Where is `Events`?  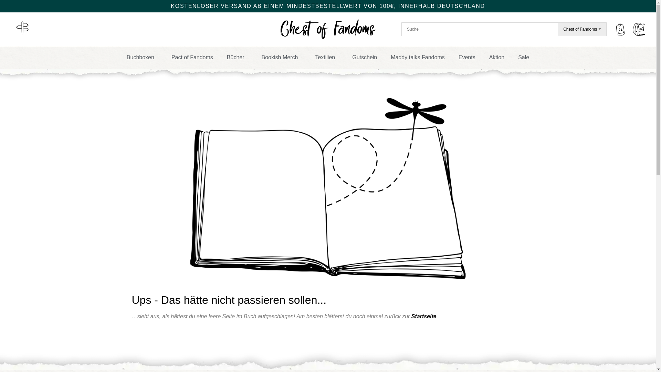 Events is located at coordinates (467, 57).